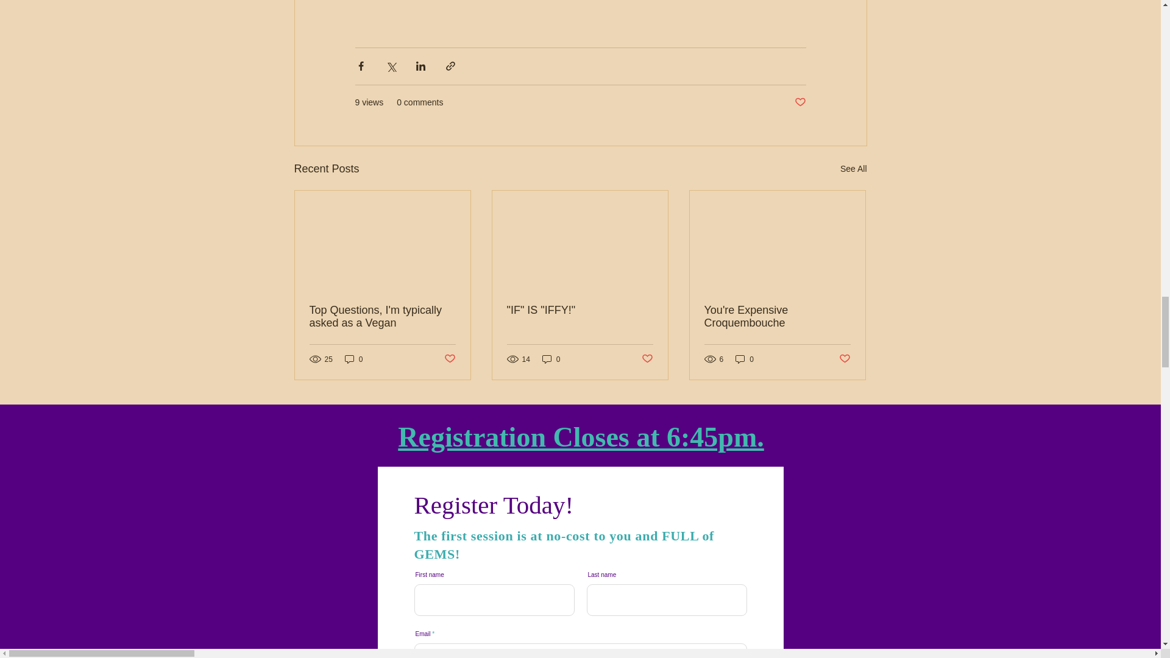 The image size is (1170, 658). Describe the element at coordinates (383, 317) in the screenshot. I see `Top Questions, I'm typically asked as a Vegan` at that location.